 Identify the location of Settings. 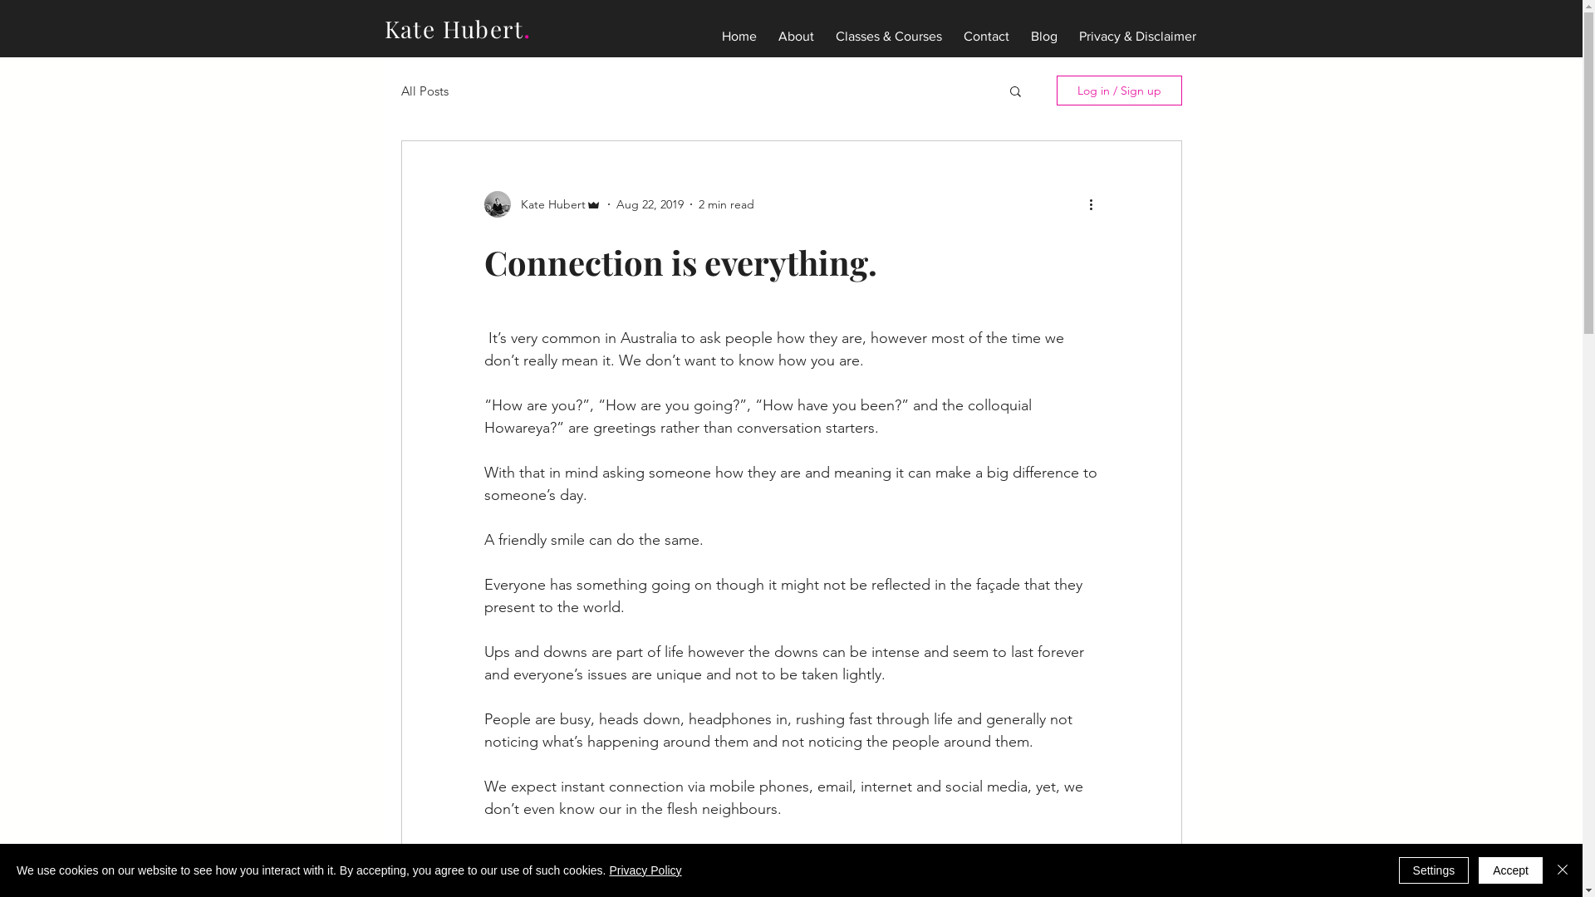
(1434, 870).